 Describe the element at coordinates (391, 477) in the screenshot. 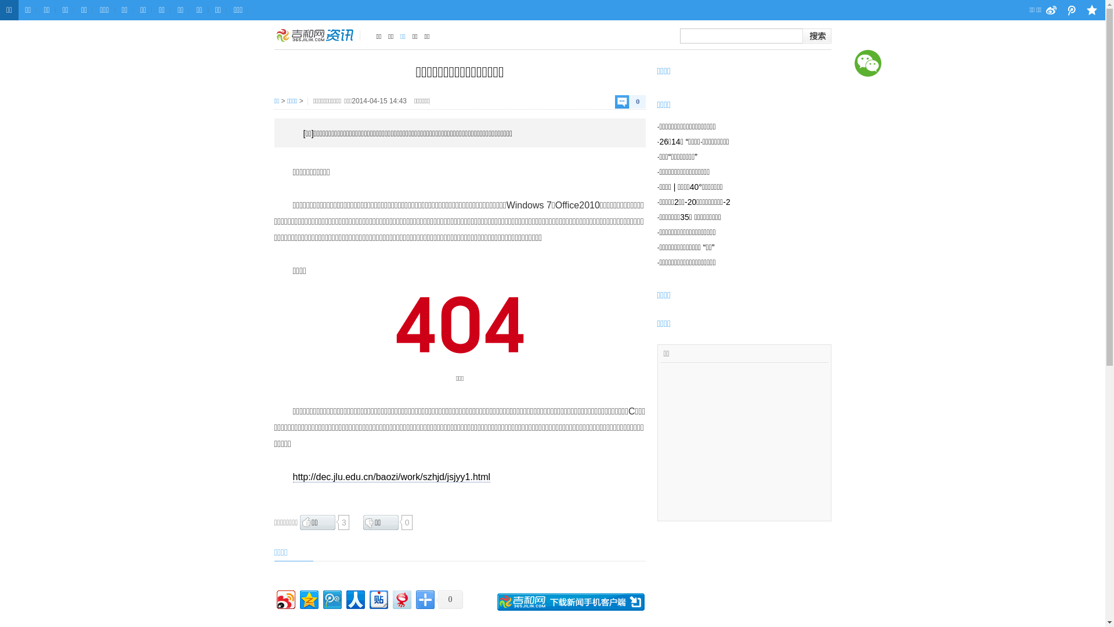

I see `http://dec.jlu.edu.cn/baozi/work/szhjd/jsjyy1.html` at that location.